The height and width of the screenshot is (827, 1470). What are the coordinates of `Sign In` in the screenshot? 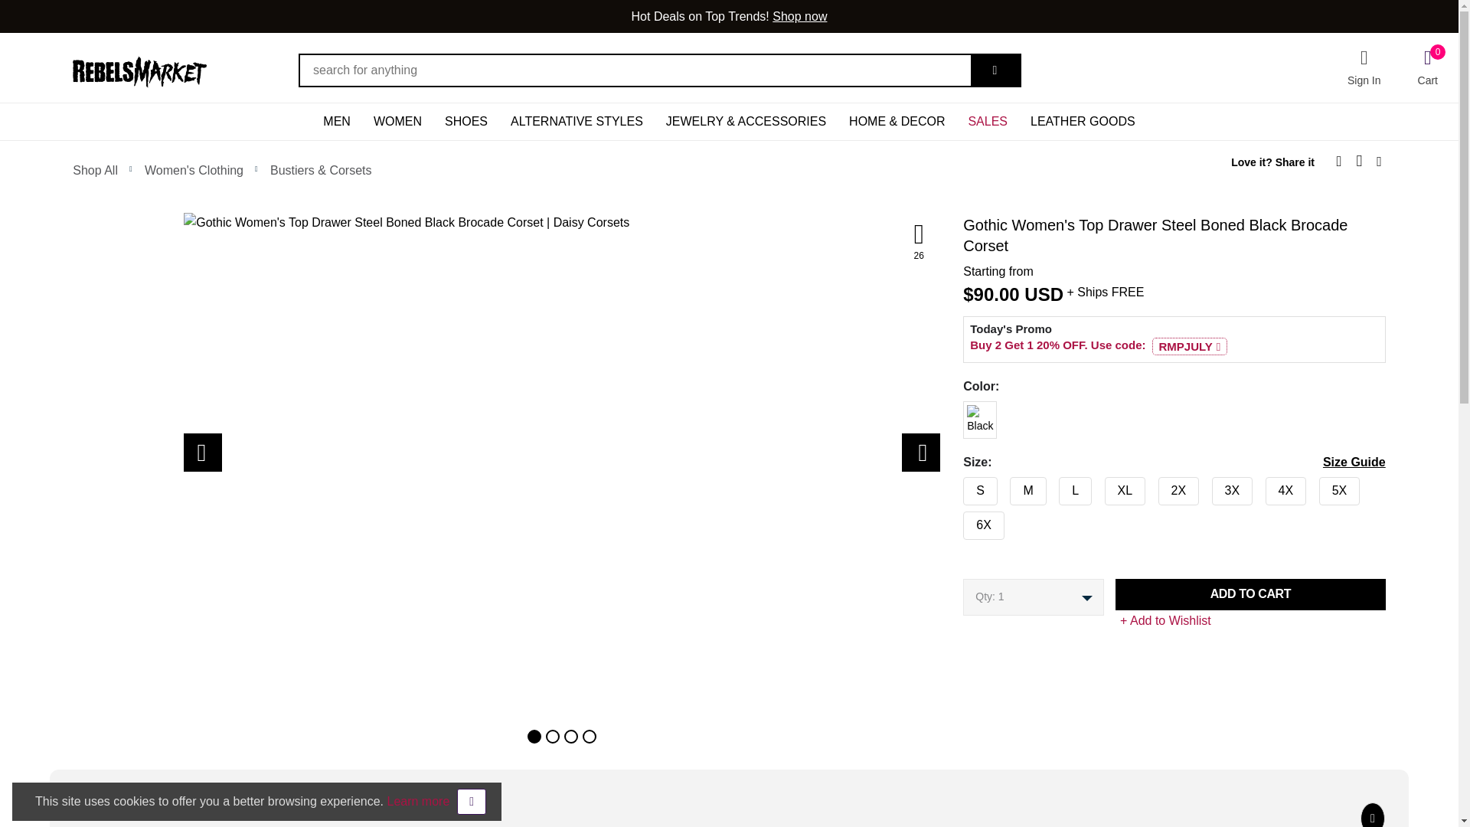 It's located at (1364, 67).